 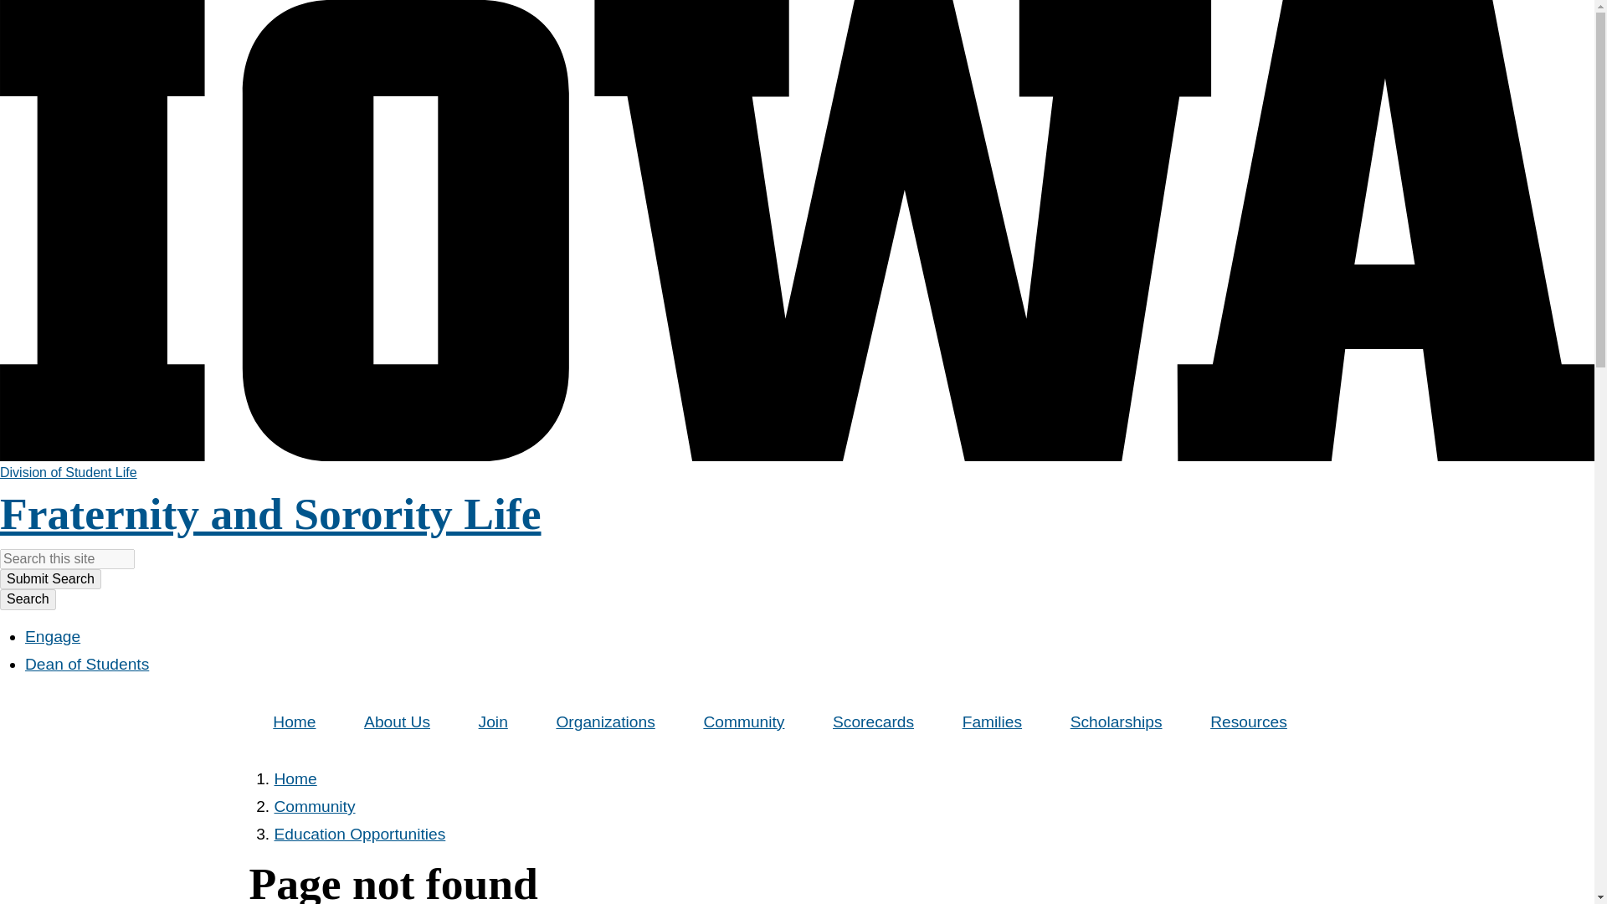 I want to click on Fraternity and Sorority Life, so click(x=271, y=514).